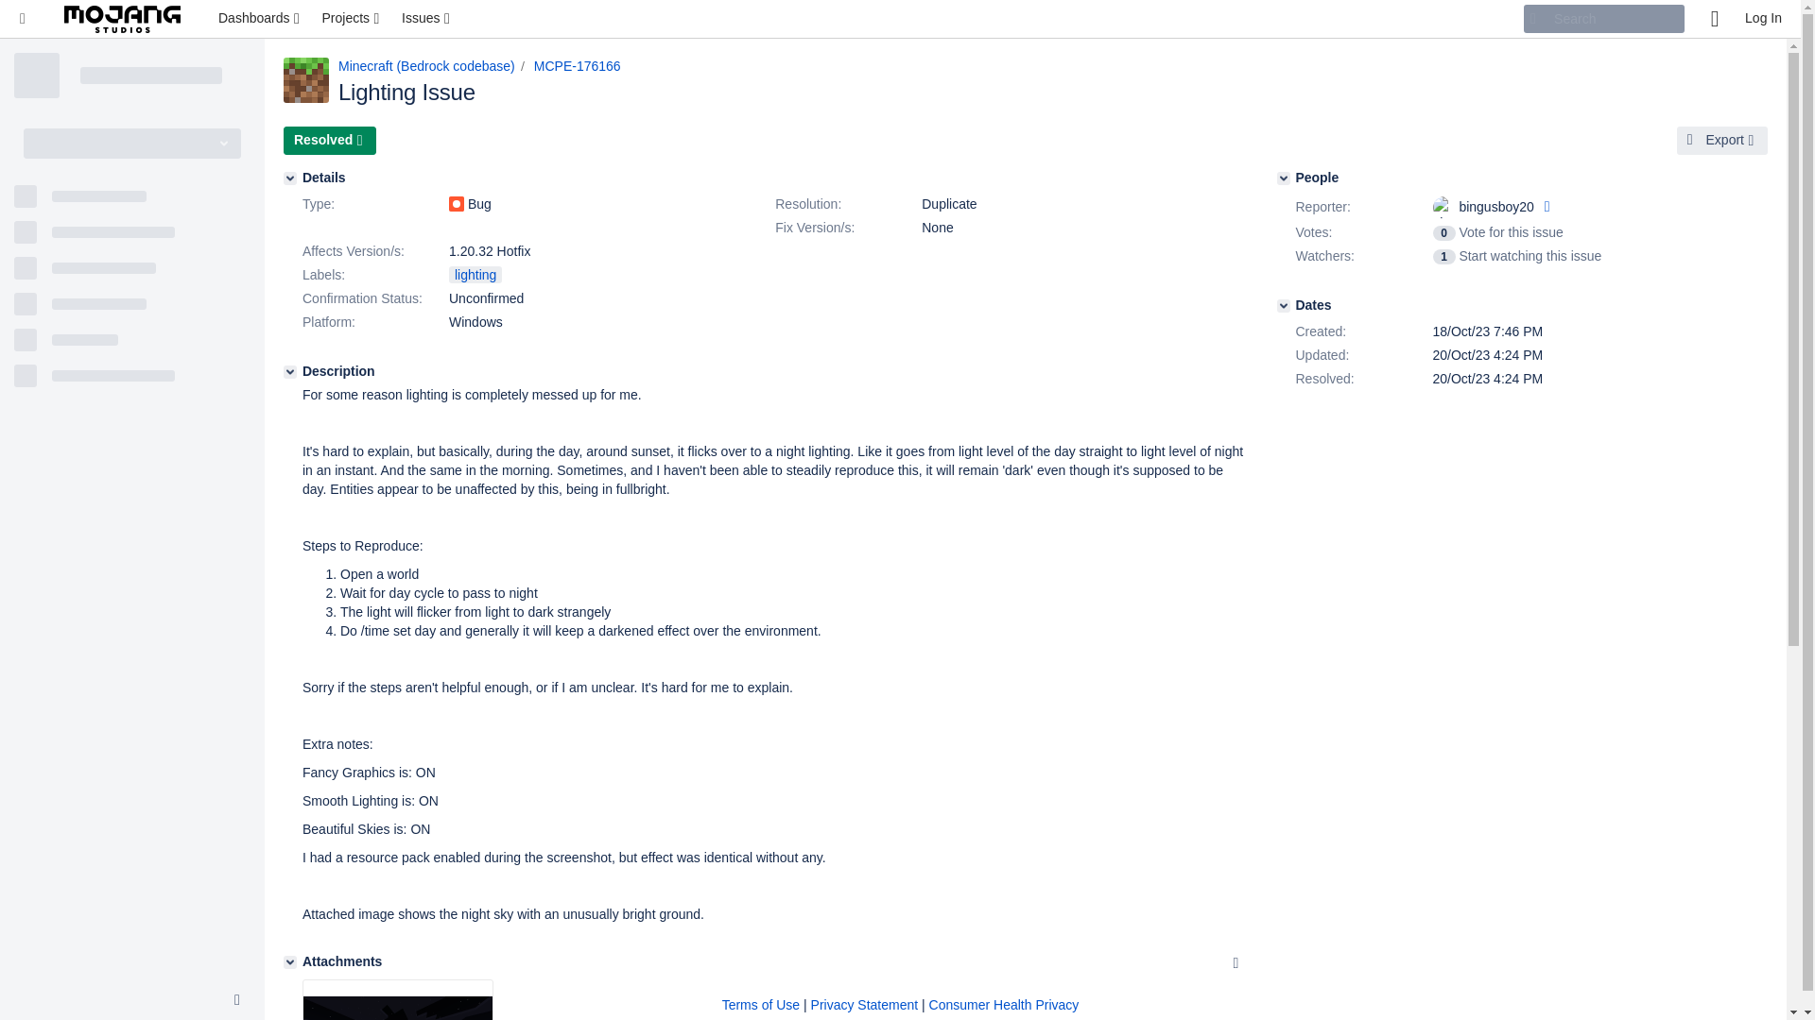  Describe the element at coordinates (329, 140) in the screenshot. I see `Resolved` at that location.